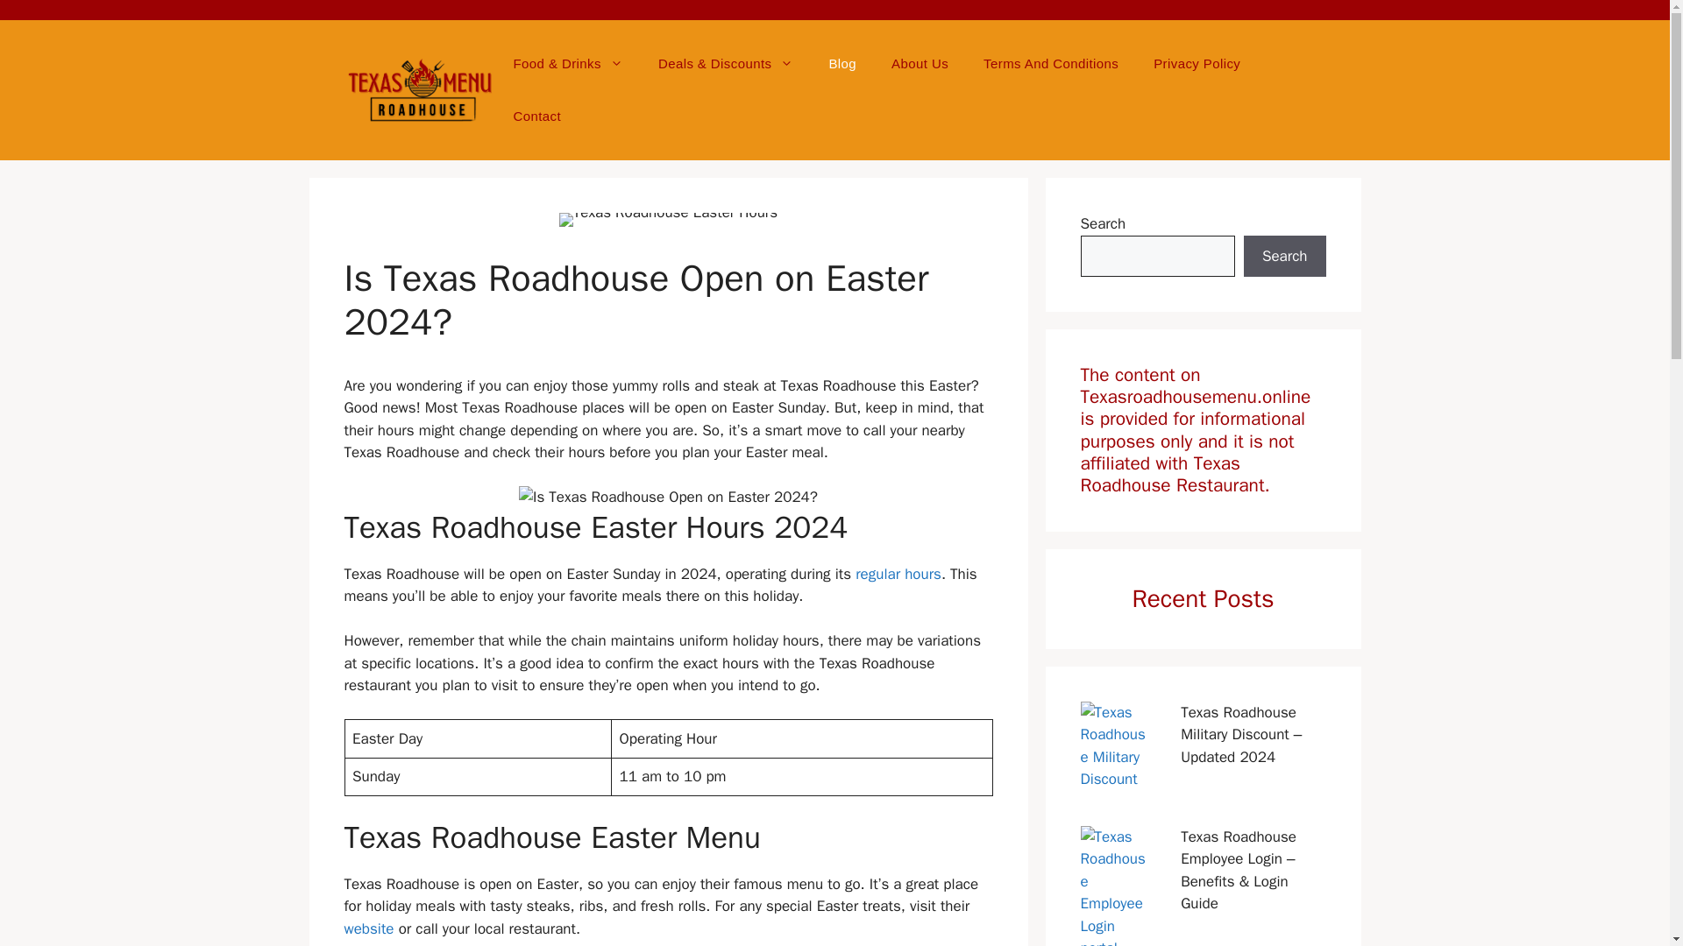 Image resolution: width=1683 pixels, height=946 pixels. I want to click on Privacy Policy, so click(1197, 63).